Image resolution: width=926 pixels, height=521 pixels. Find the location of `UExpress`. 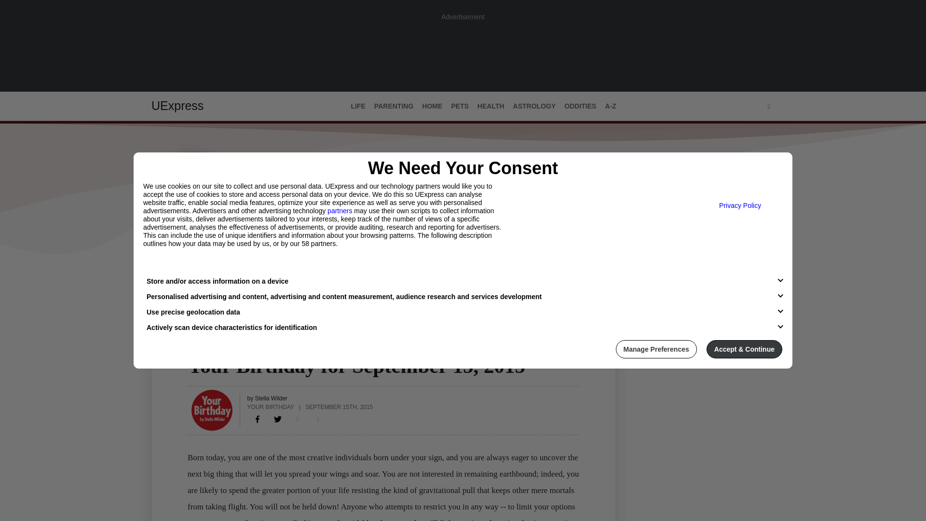

UExpress is located at coordinates (177, 106).